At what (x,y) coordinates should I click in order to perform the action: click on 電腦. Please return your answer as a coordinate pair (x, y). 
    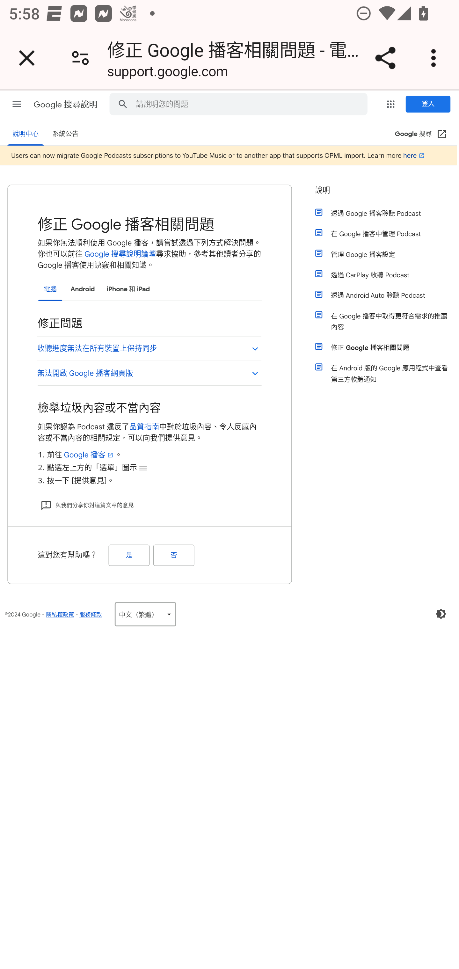
    Looking at the image, I should click on (50, 289).